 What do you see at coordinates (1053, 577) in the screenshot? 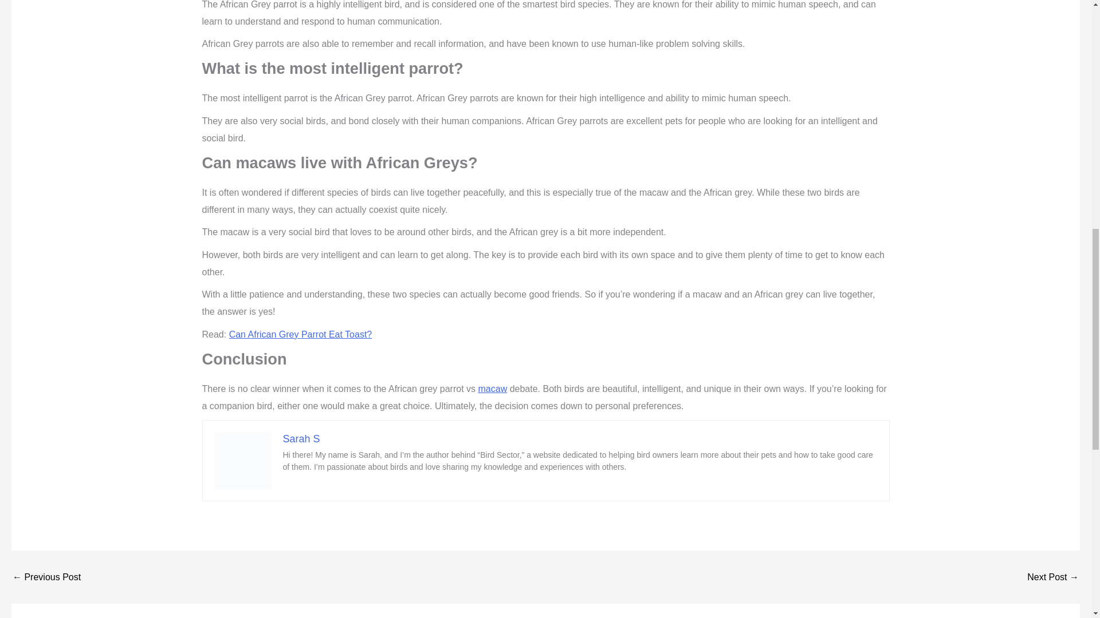
I see `African Grey Parrot vs Cockatoo` at bounding box center [1053, 577].